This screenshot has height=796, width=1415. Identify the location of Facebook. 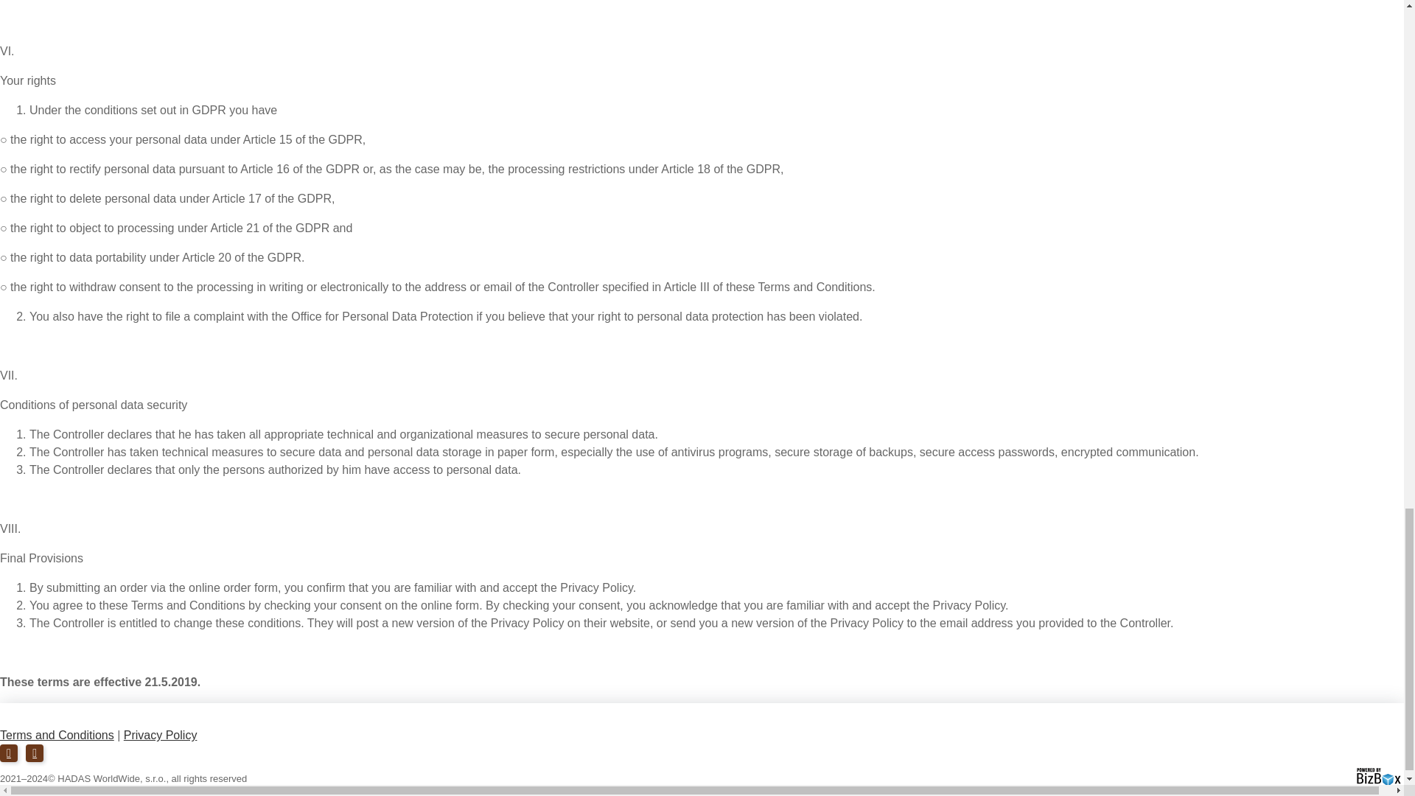
(9, 753).